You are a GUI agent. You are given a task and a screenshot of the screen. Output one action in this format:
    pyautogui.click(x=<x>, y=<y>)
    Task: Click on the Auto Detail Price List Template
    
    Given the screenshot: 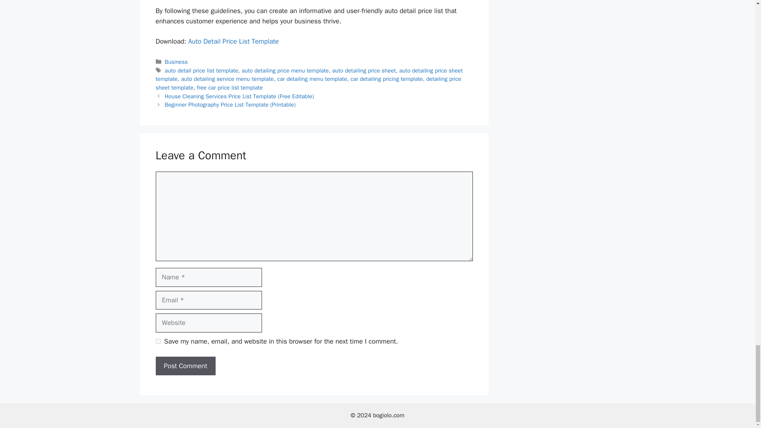 What is the action you would take?
    pyautogui.click(x=233, y=41)
    